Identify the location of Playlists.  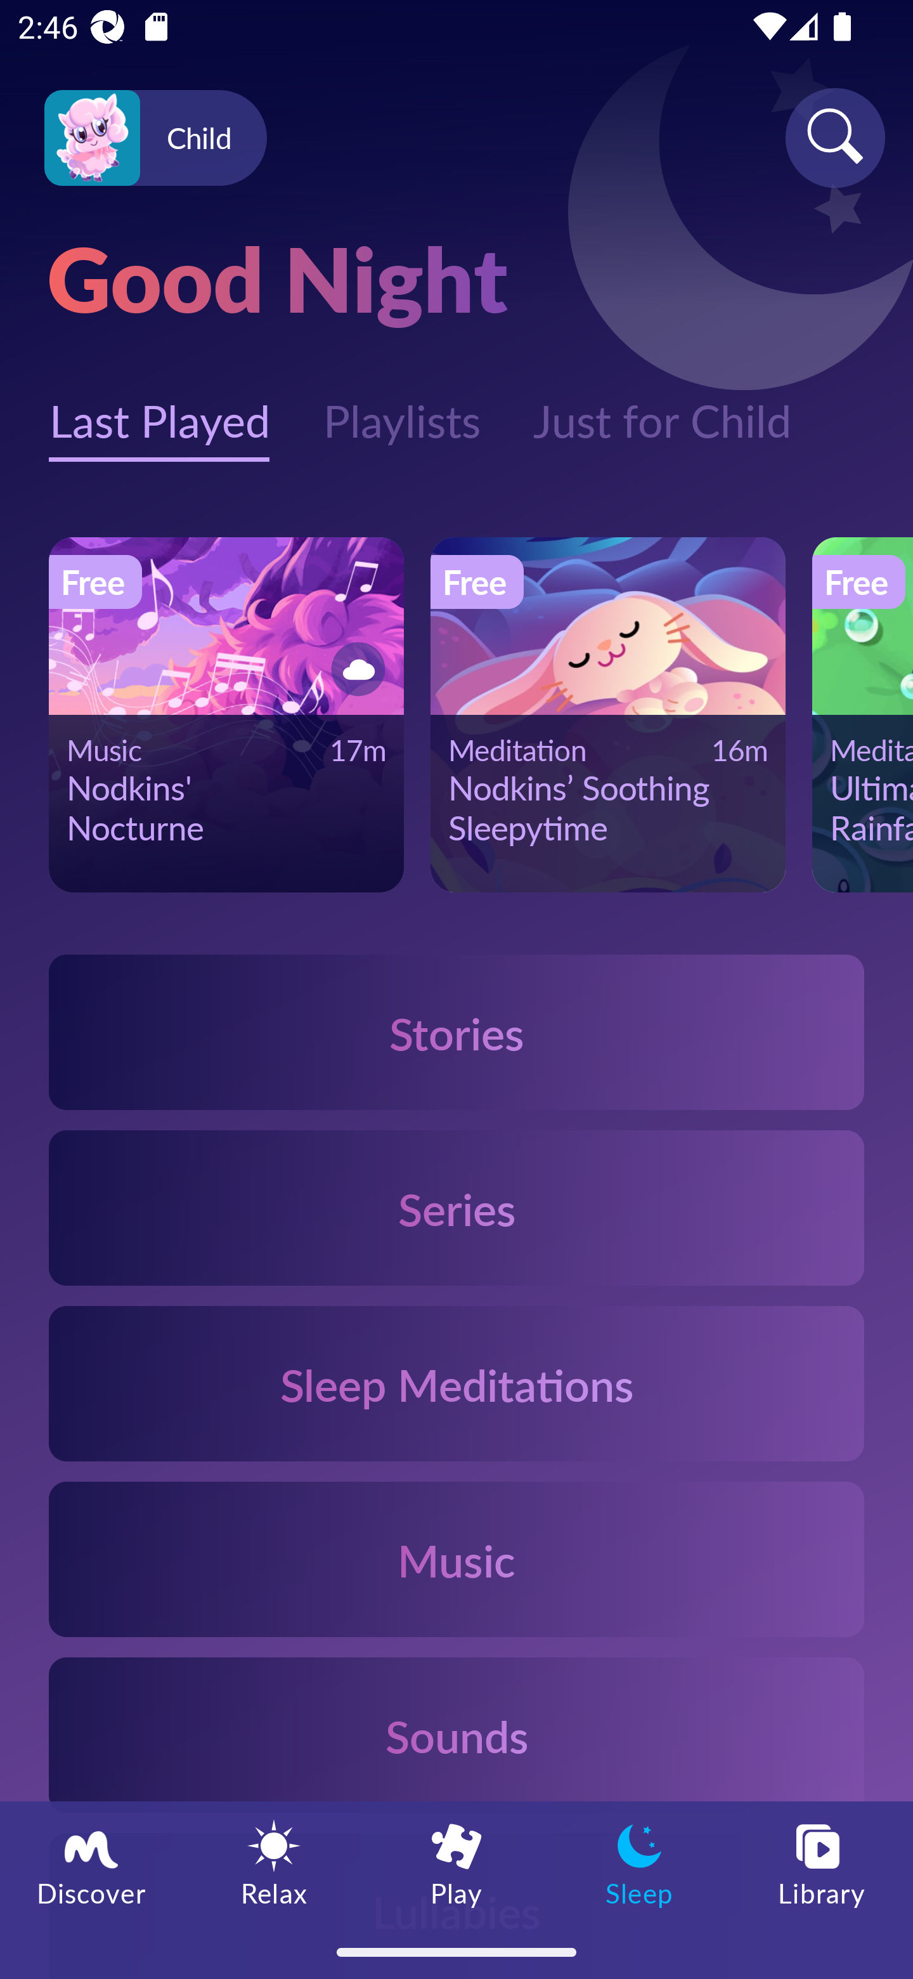
(401, 407).